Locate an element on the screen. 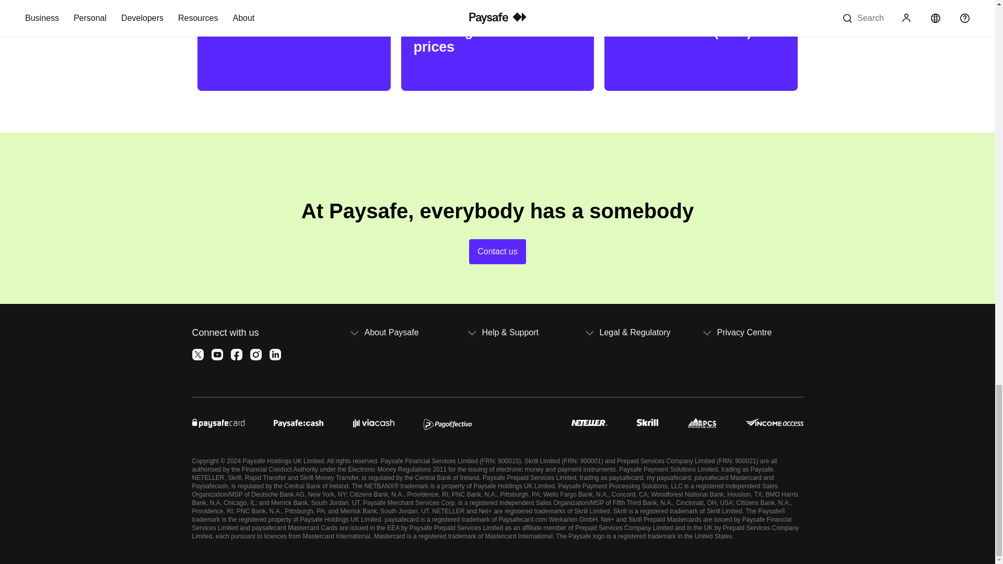 The width and height of the screenshot is (1003, 564). Paysafecard is located at coordinates (218, 422).